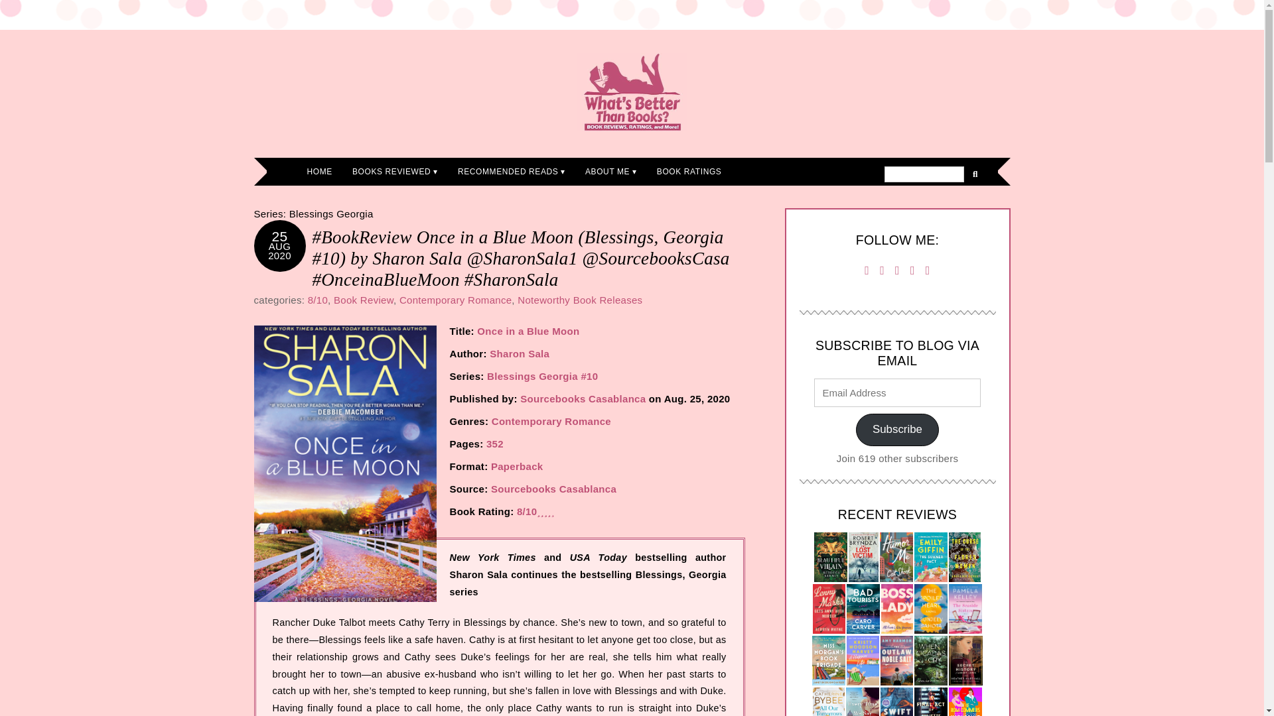  I want to click on ABOUT ME, so click(611, 171).